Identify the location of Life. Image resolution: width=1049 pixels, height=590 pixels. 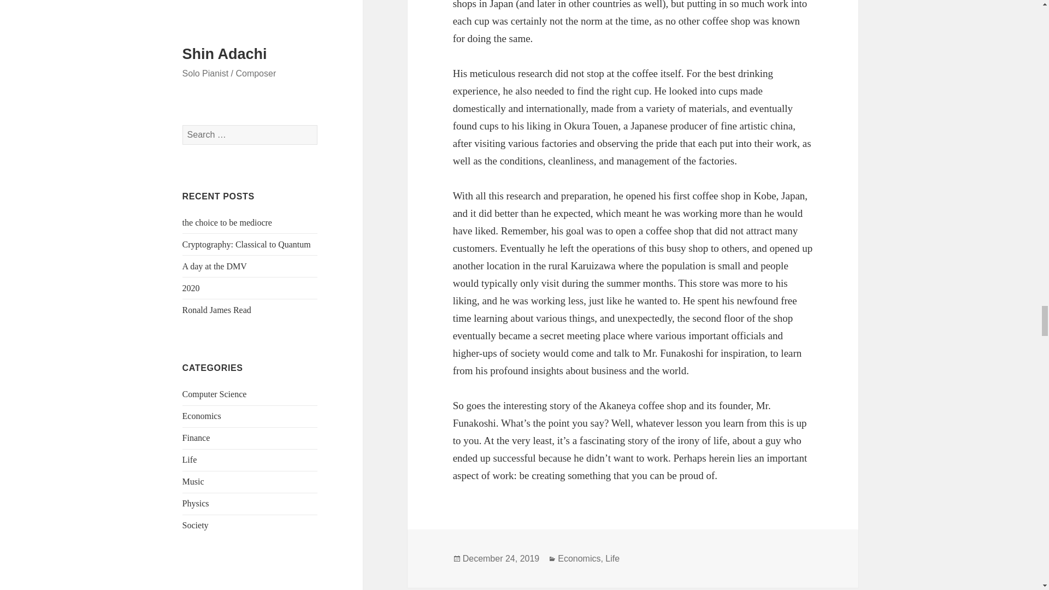
(612, 559).